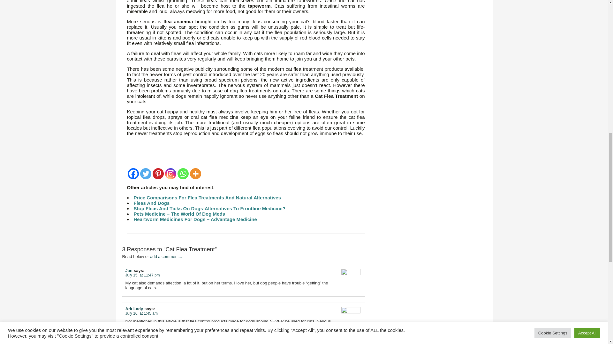  What do you see at coordinates (133, 174) in the screenshot?
I see `Facebook` at bounding box center [133, 174].